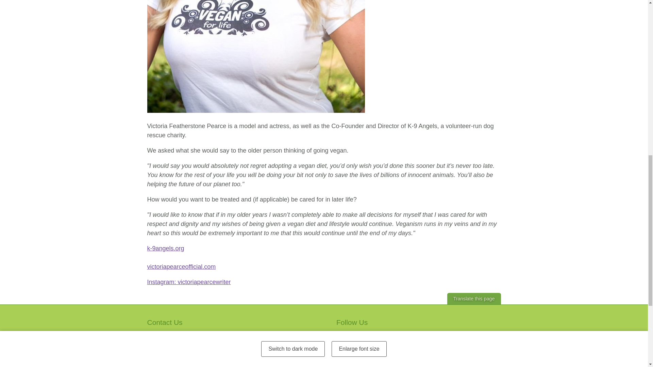 This screenshot has width=653, height=367. I want to click on k-9angels.org, so click(165, 248).